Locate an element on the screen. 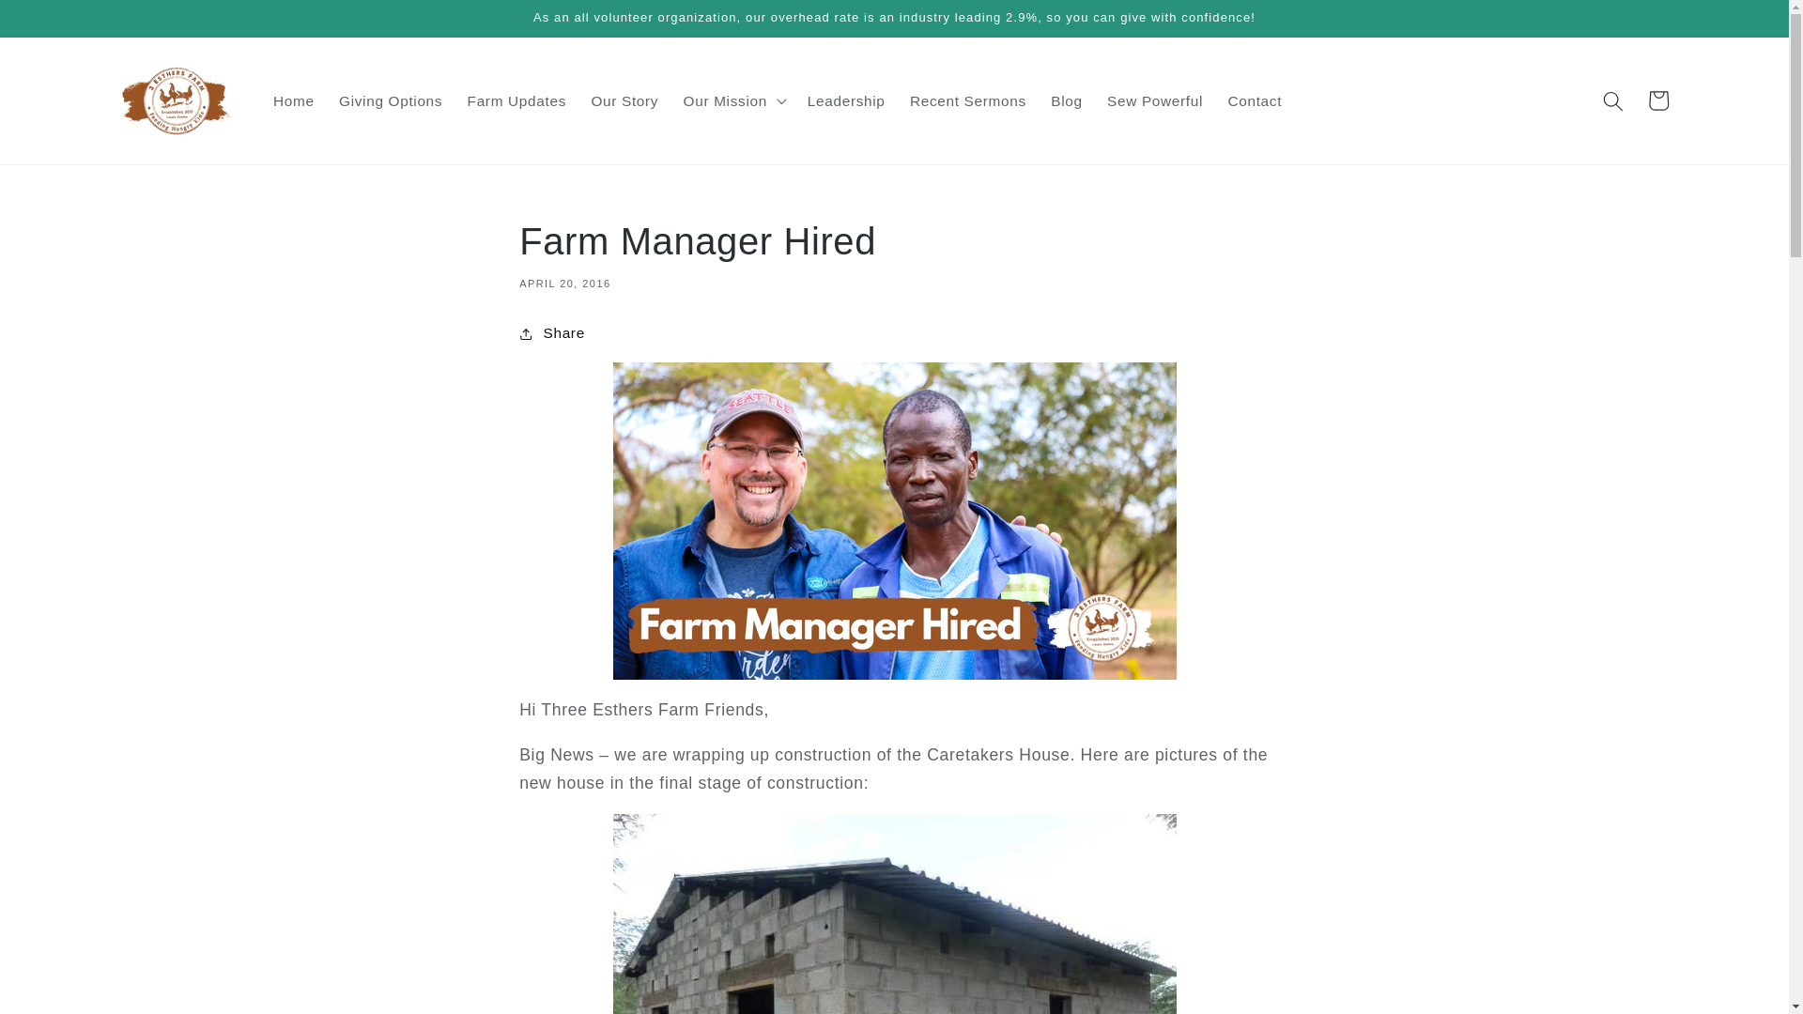 This screenshot has width=1803, height=1014. Home is located at coordinates (293, 101).